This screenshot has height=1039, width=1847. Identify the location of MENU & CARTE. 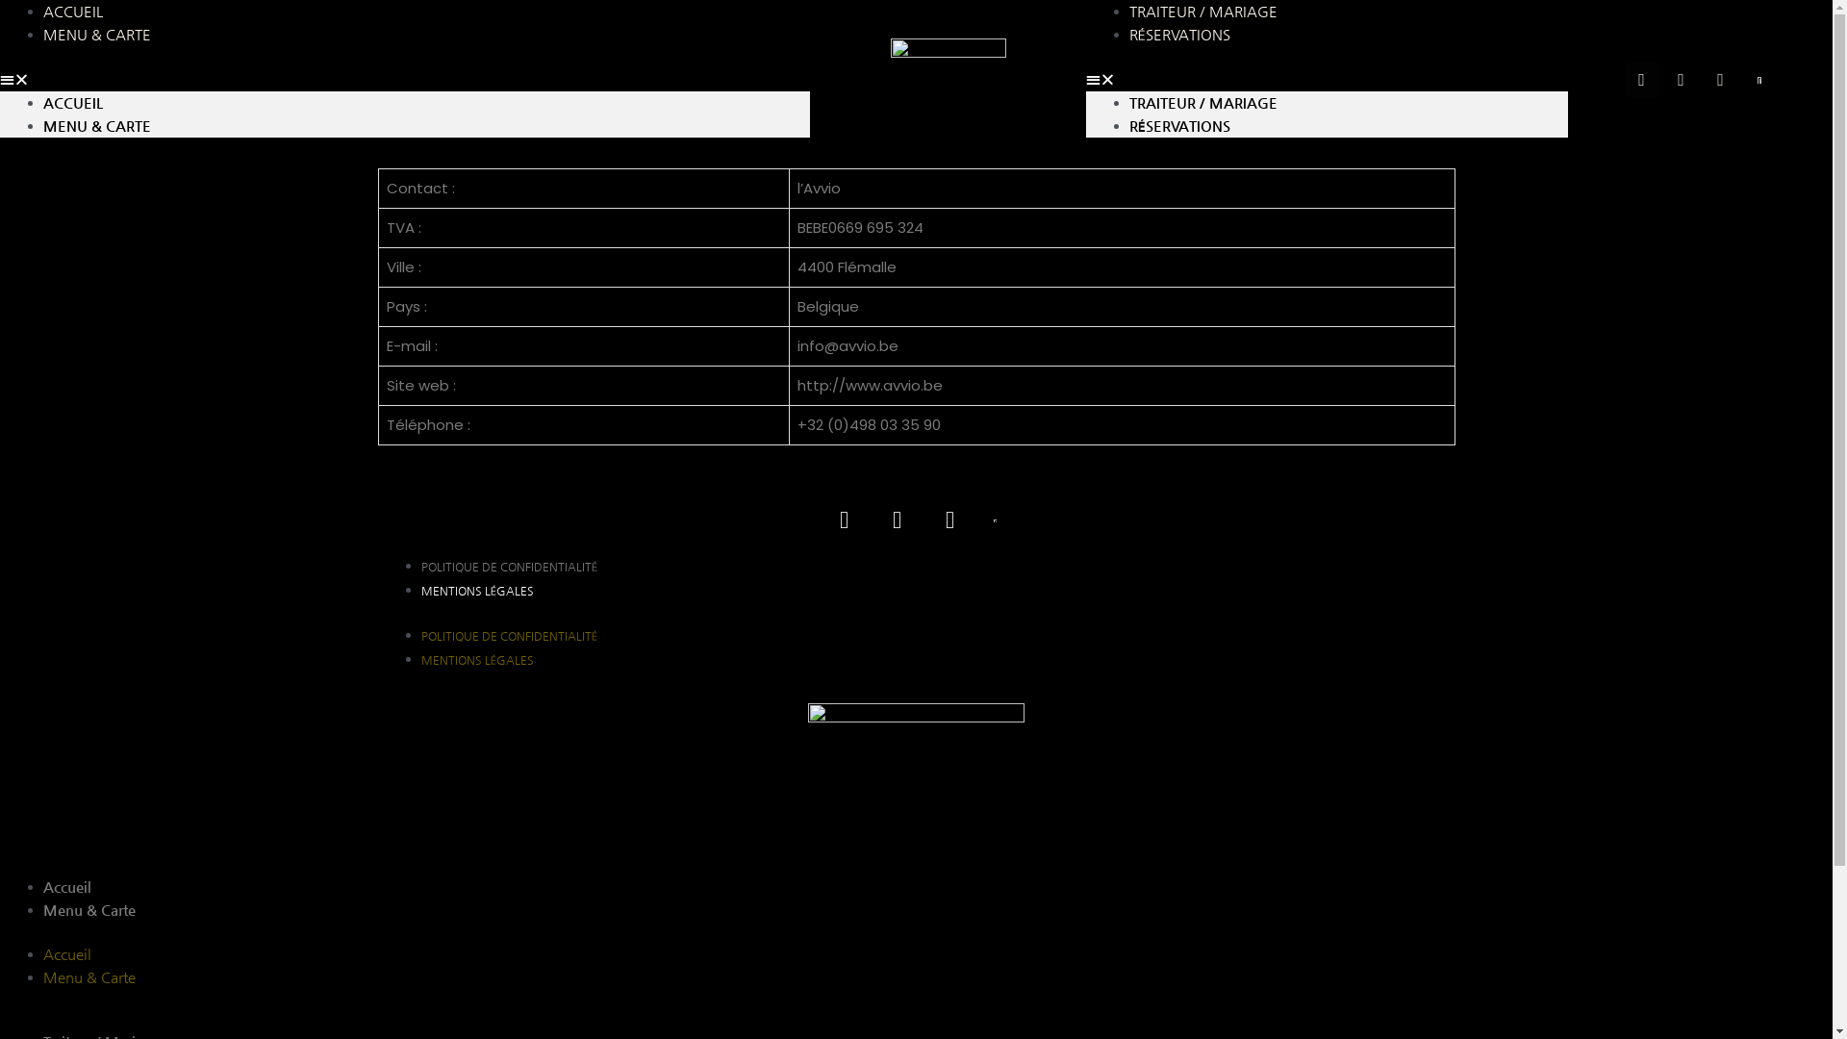
(97, 125).